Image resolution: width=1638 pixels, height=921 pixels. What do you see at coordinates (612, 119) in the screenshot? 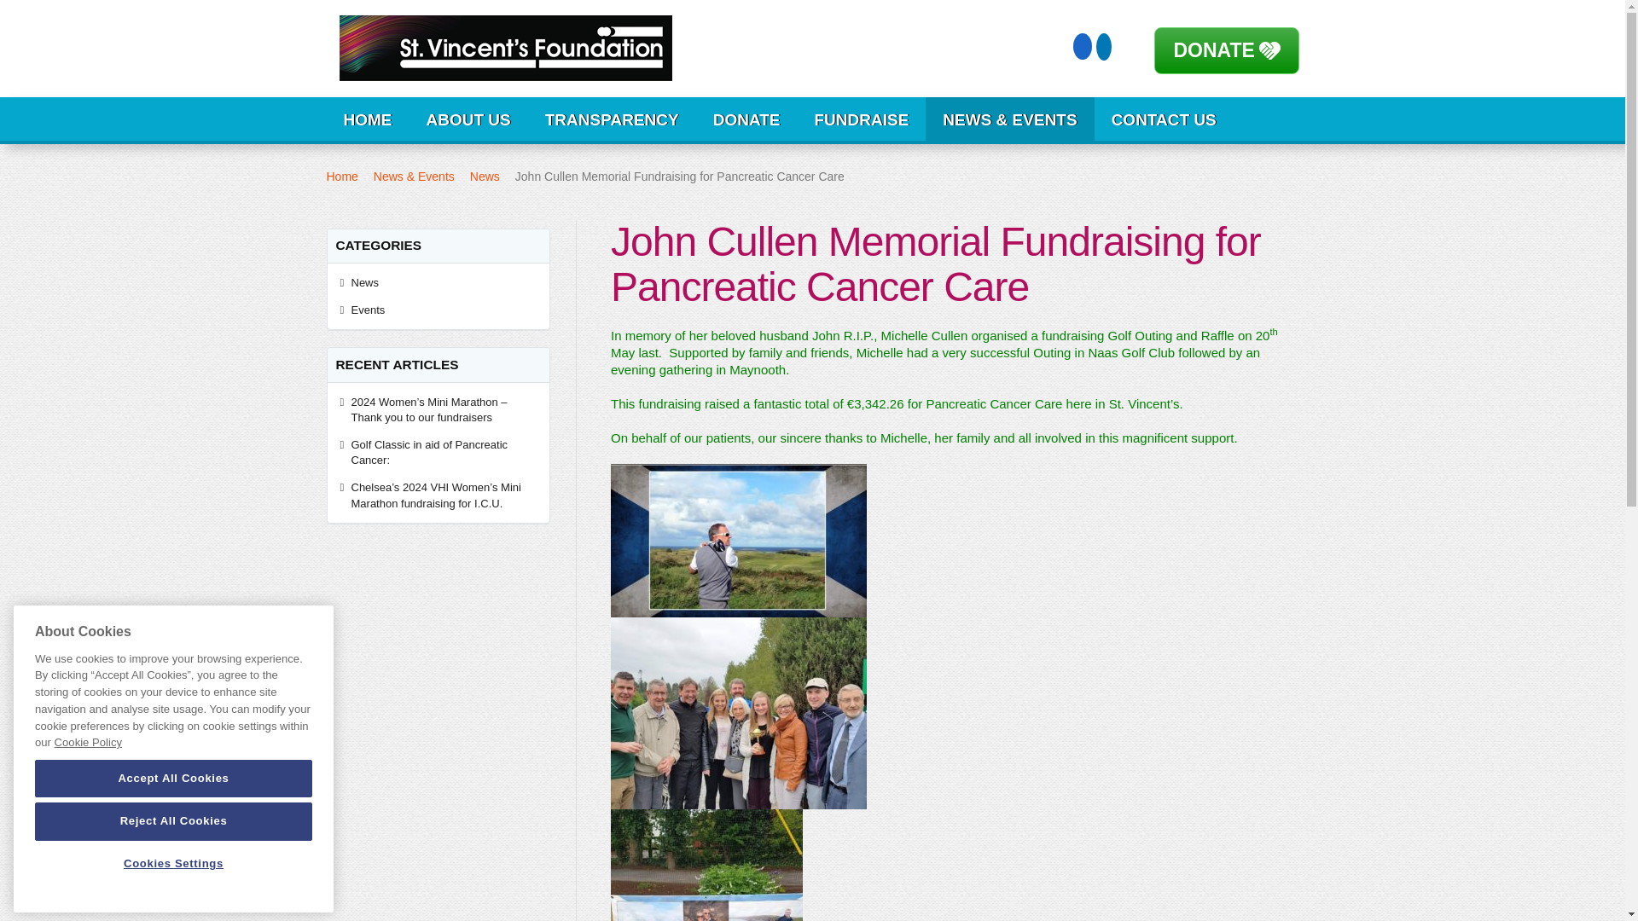
I see `TRANSPARENCY` at bounding box center [612, 119].